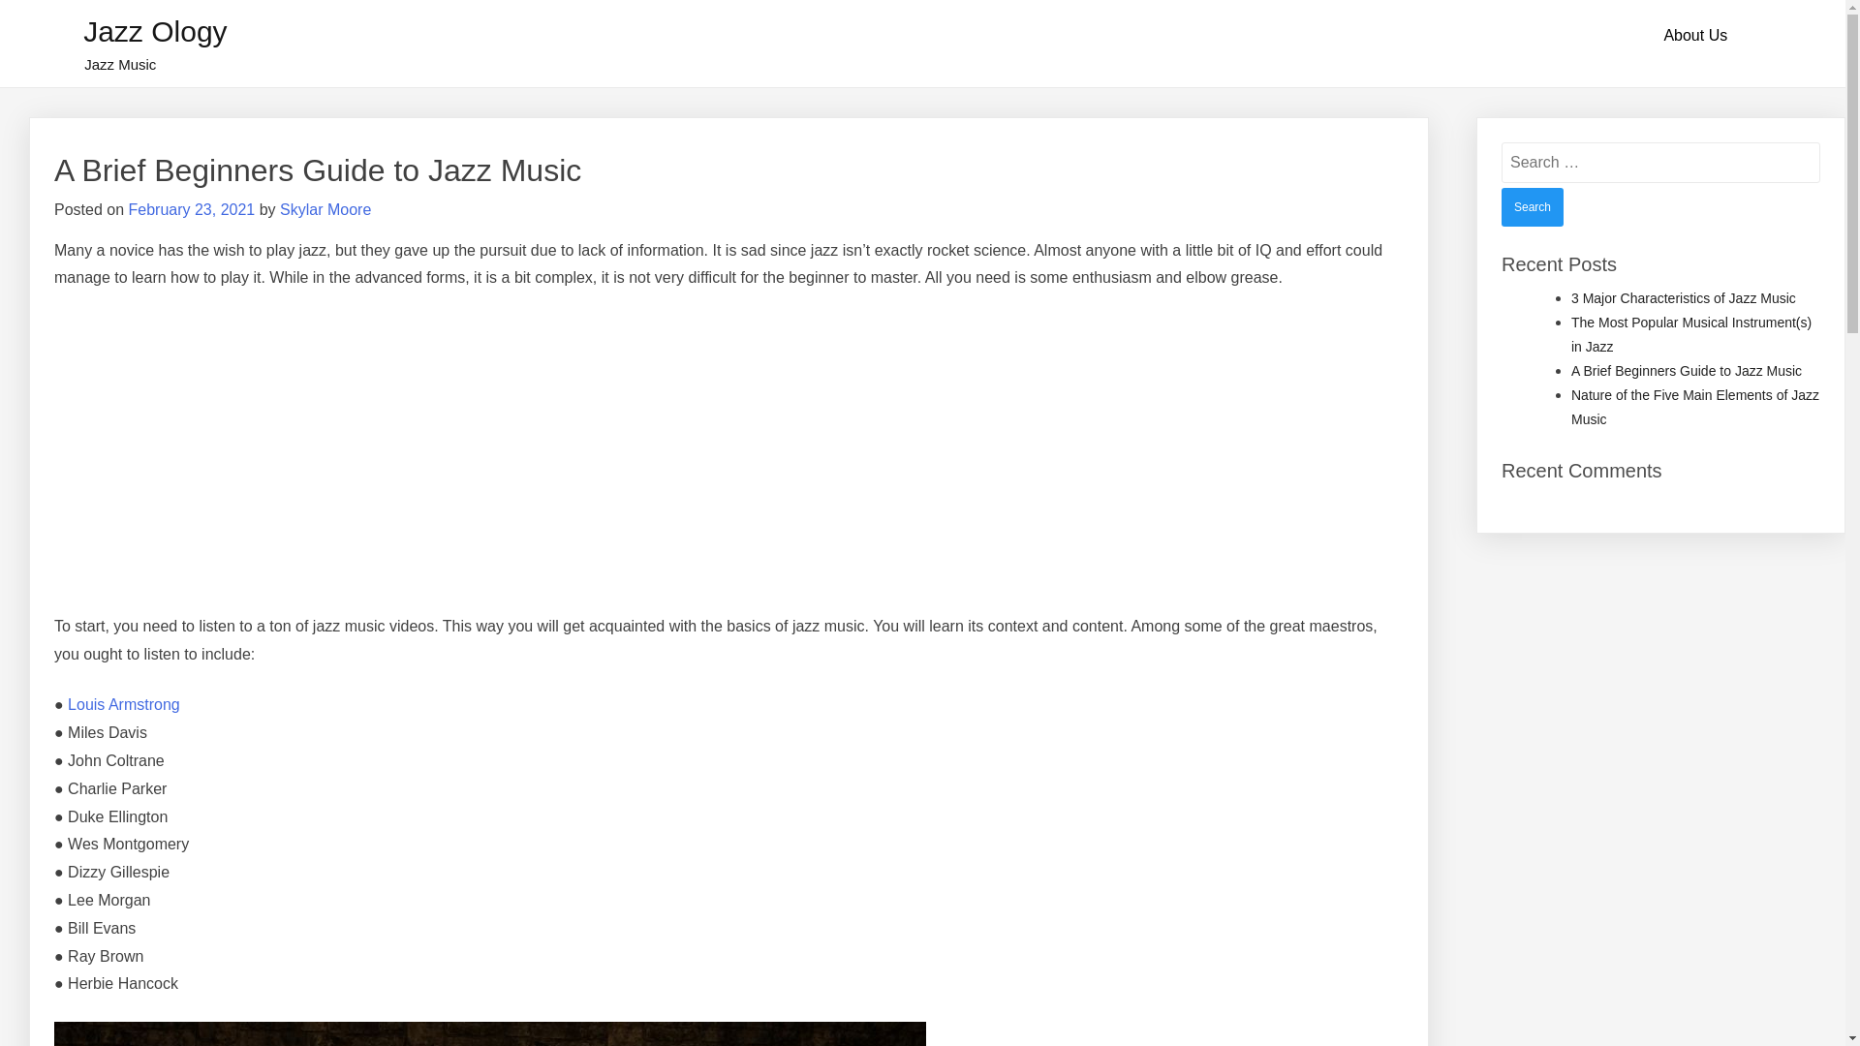 This screenshot has width=1860, height=1046. What do you see at coordinates (1695, 36) in the screenshot?
I see `About Us` at bounding box center [1695, 36].